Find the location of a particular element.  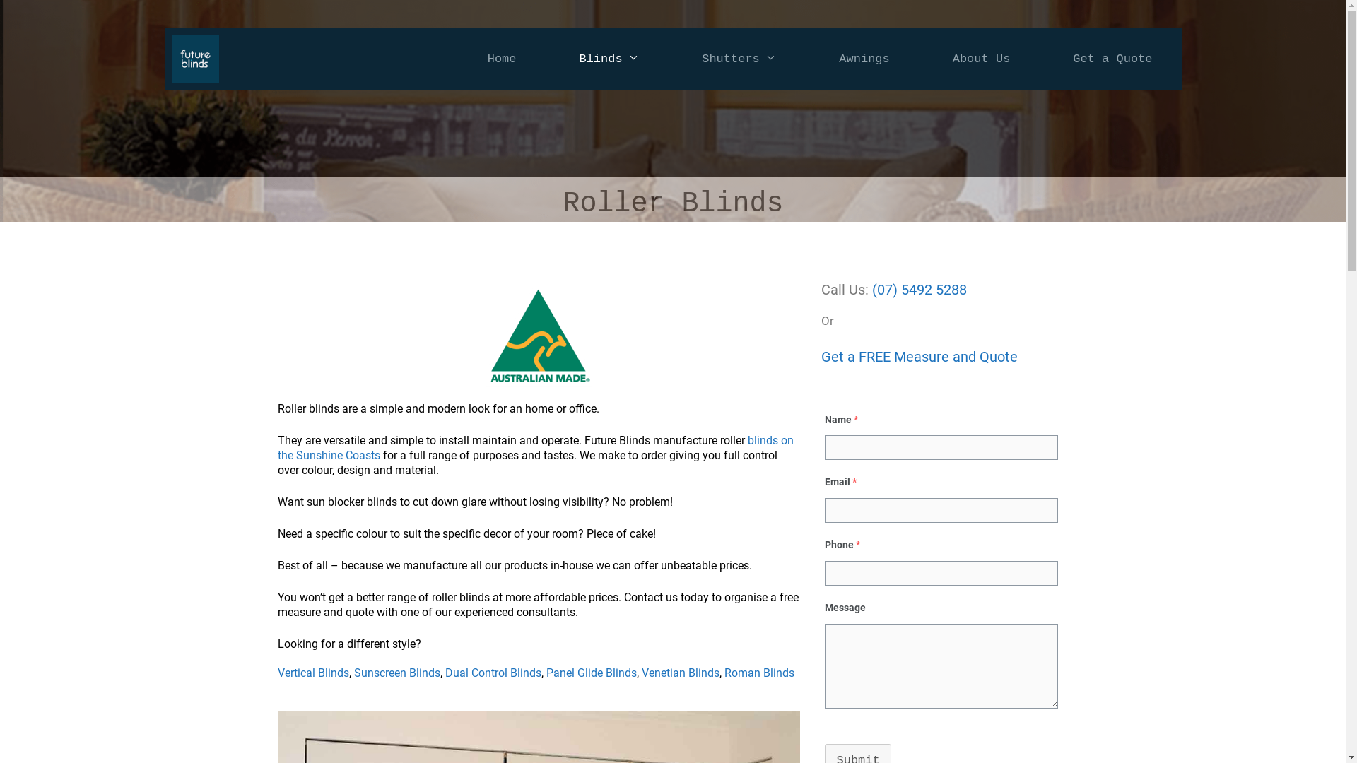

Roman Blinds is located at coordinates (759, 673).